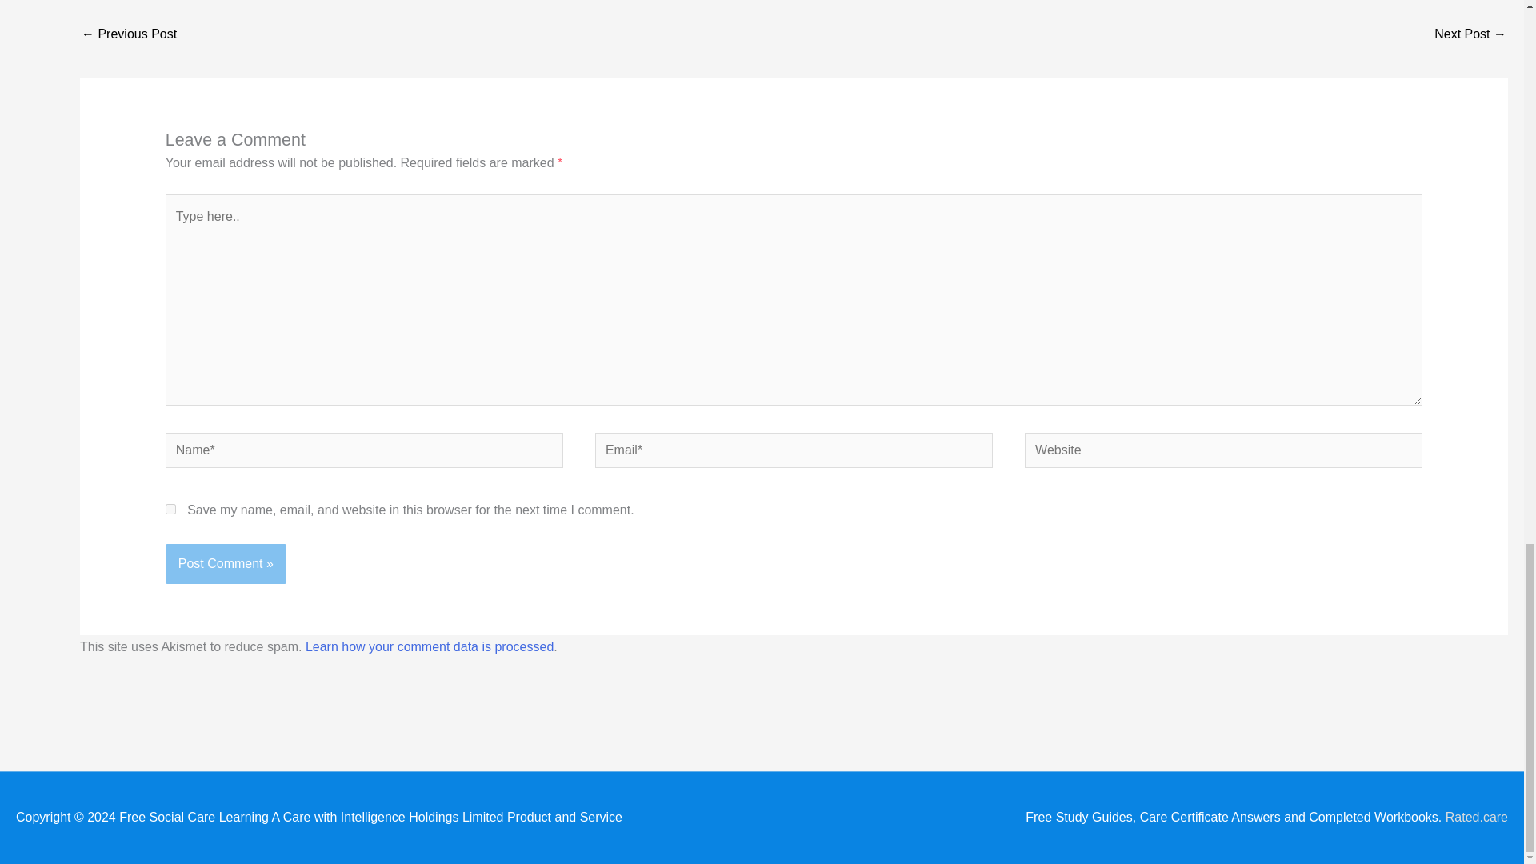 This screenshot has width=1536, height=864. I want to click on yes, so click(171, 509).